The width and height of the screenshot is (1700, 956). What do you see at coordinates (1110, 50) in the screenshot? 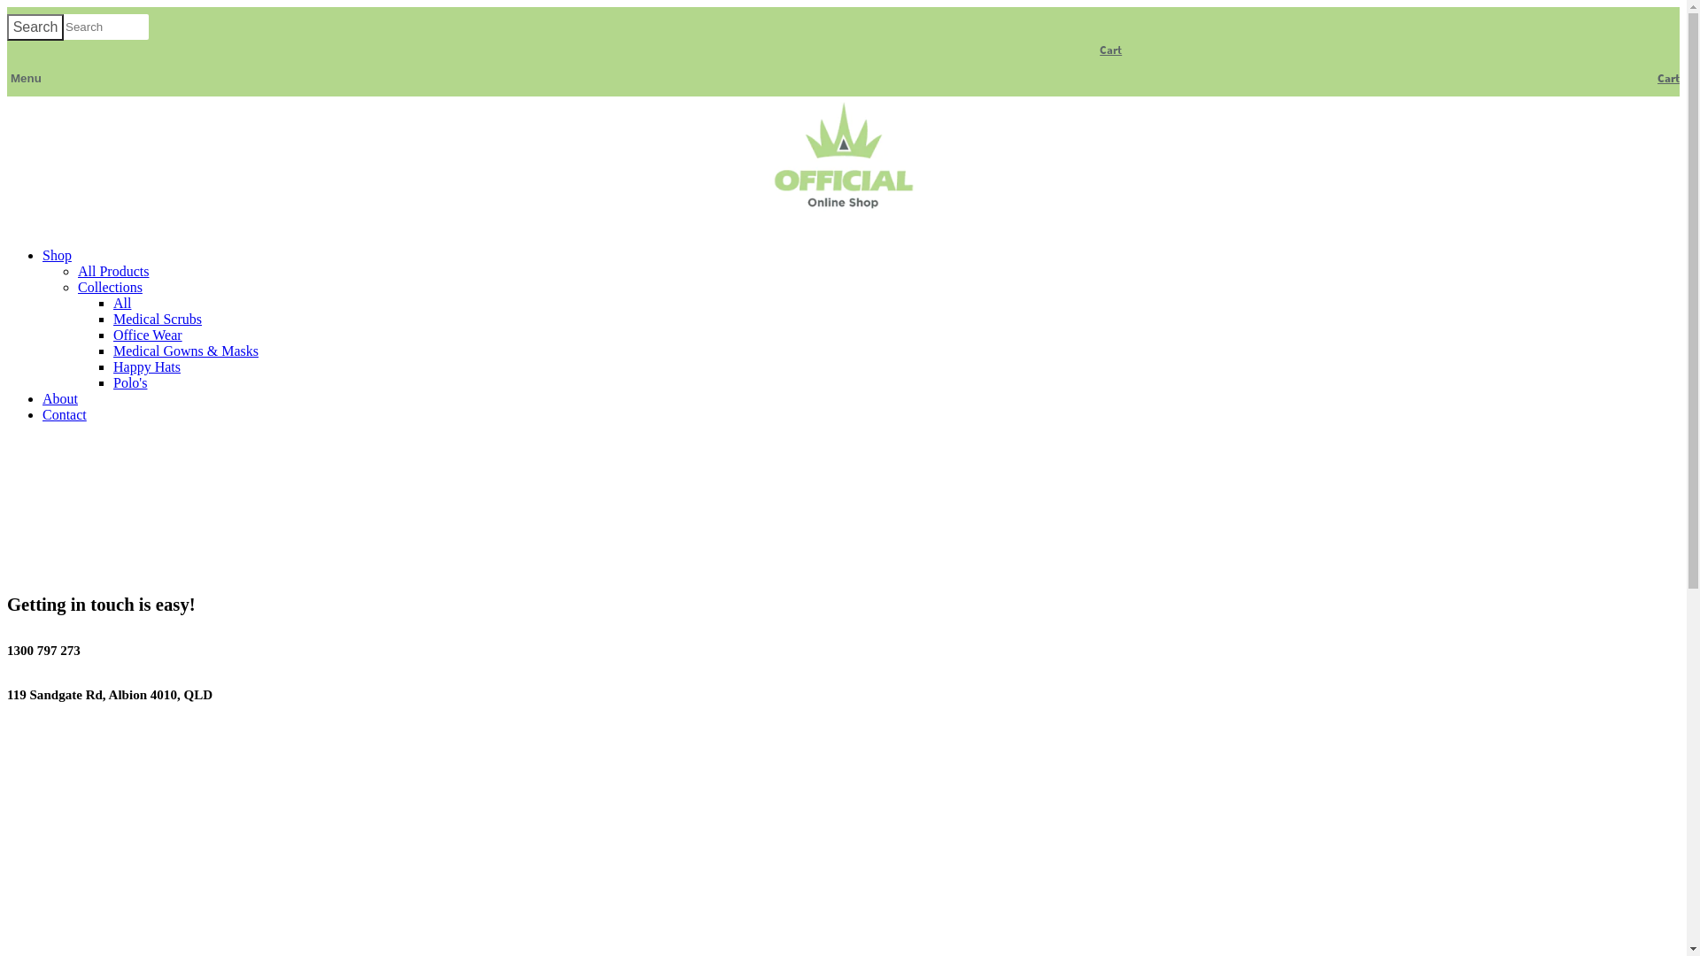
I see `Cart` at bounding box center [1110, 50].